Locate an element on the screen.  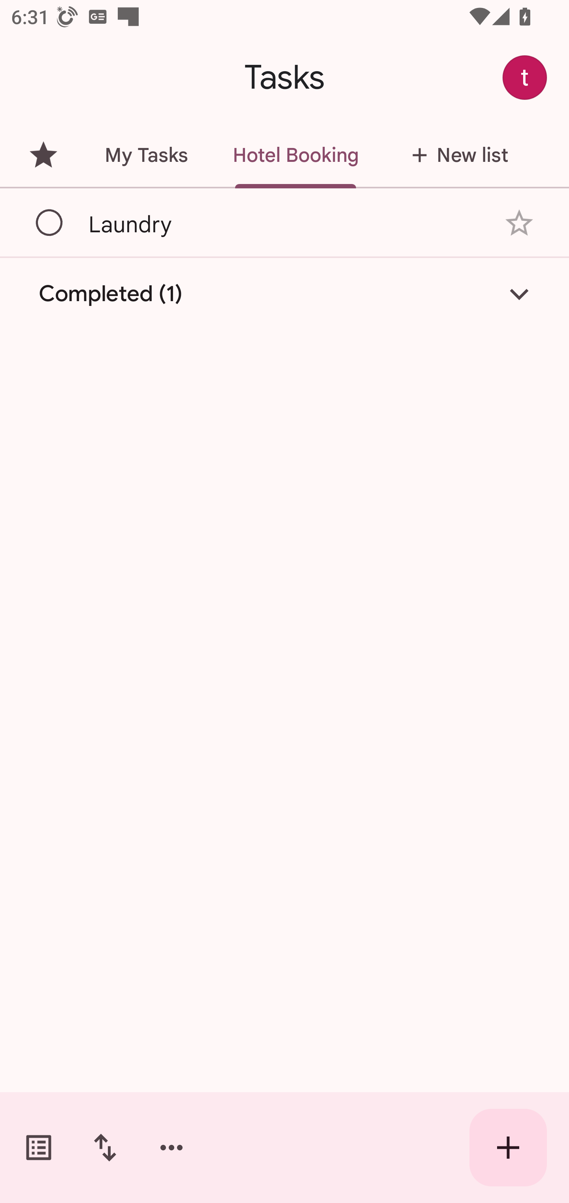
Starred is located at coordinates (43, 155).